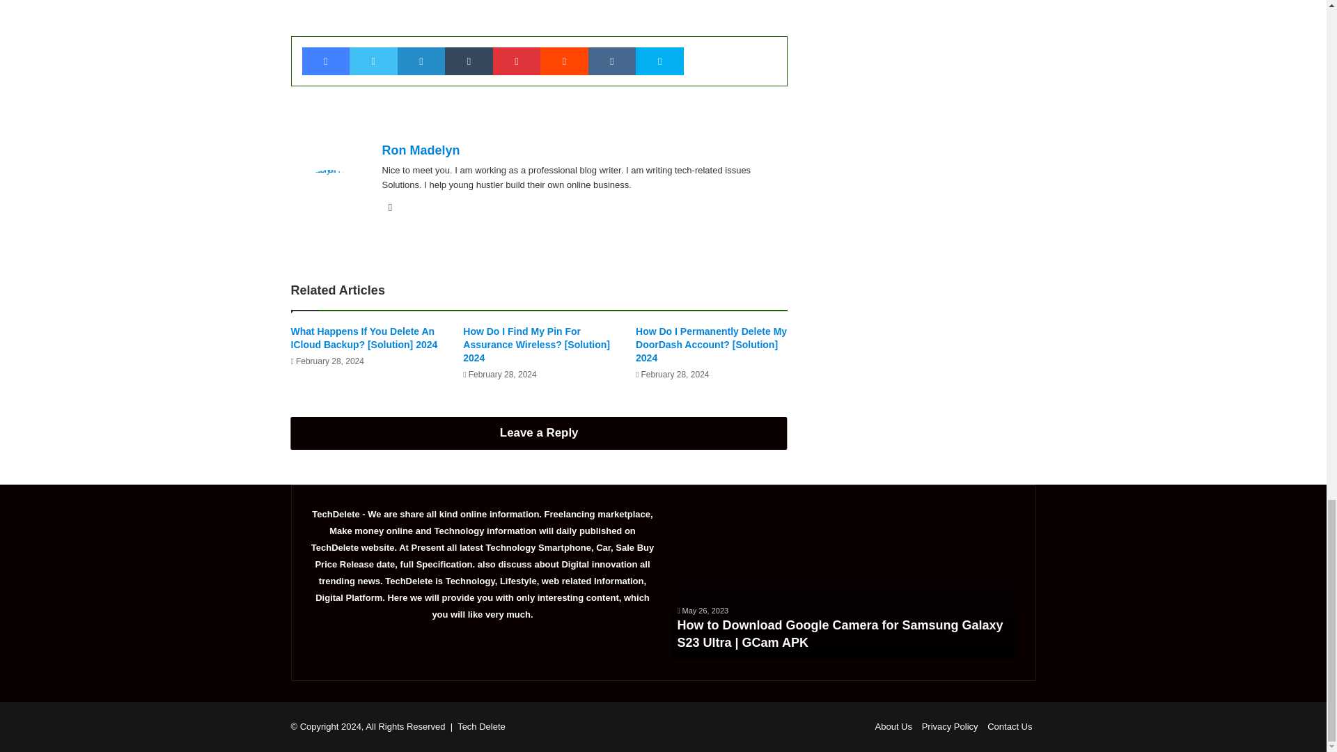  Describe the element at coordinates (659, 61) in the screenshot. I see `Skype` at that location.